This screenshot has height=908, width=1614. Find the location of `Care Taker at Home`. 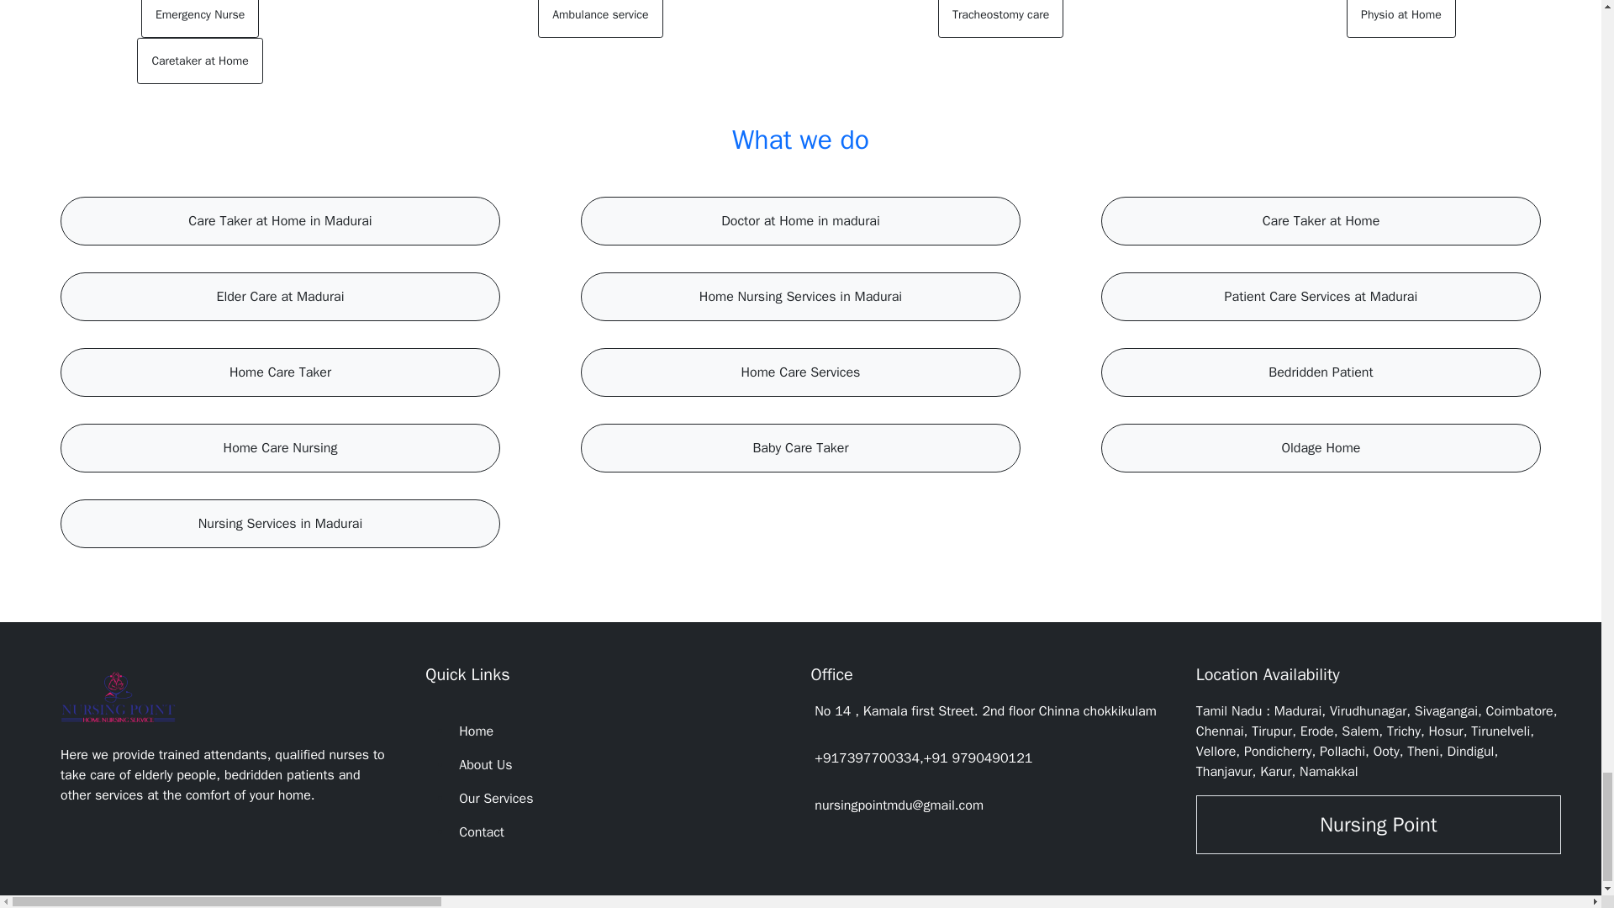

Care Taker at Home is located at coordinates (1321, 220).